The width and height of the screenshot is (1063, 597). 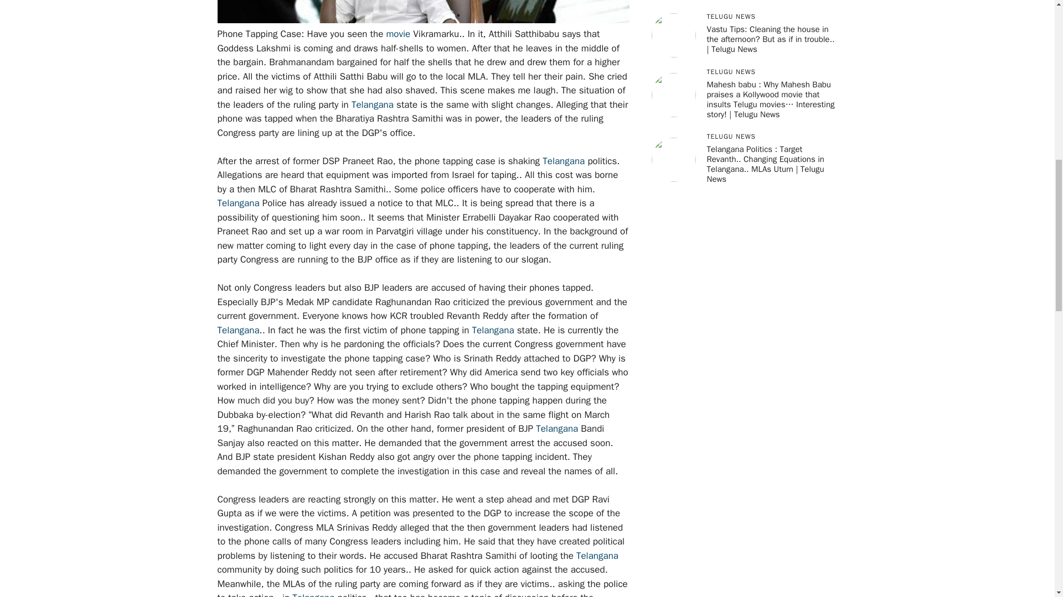 I want to click on Telangana, so click(x=597, y=555).